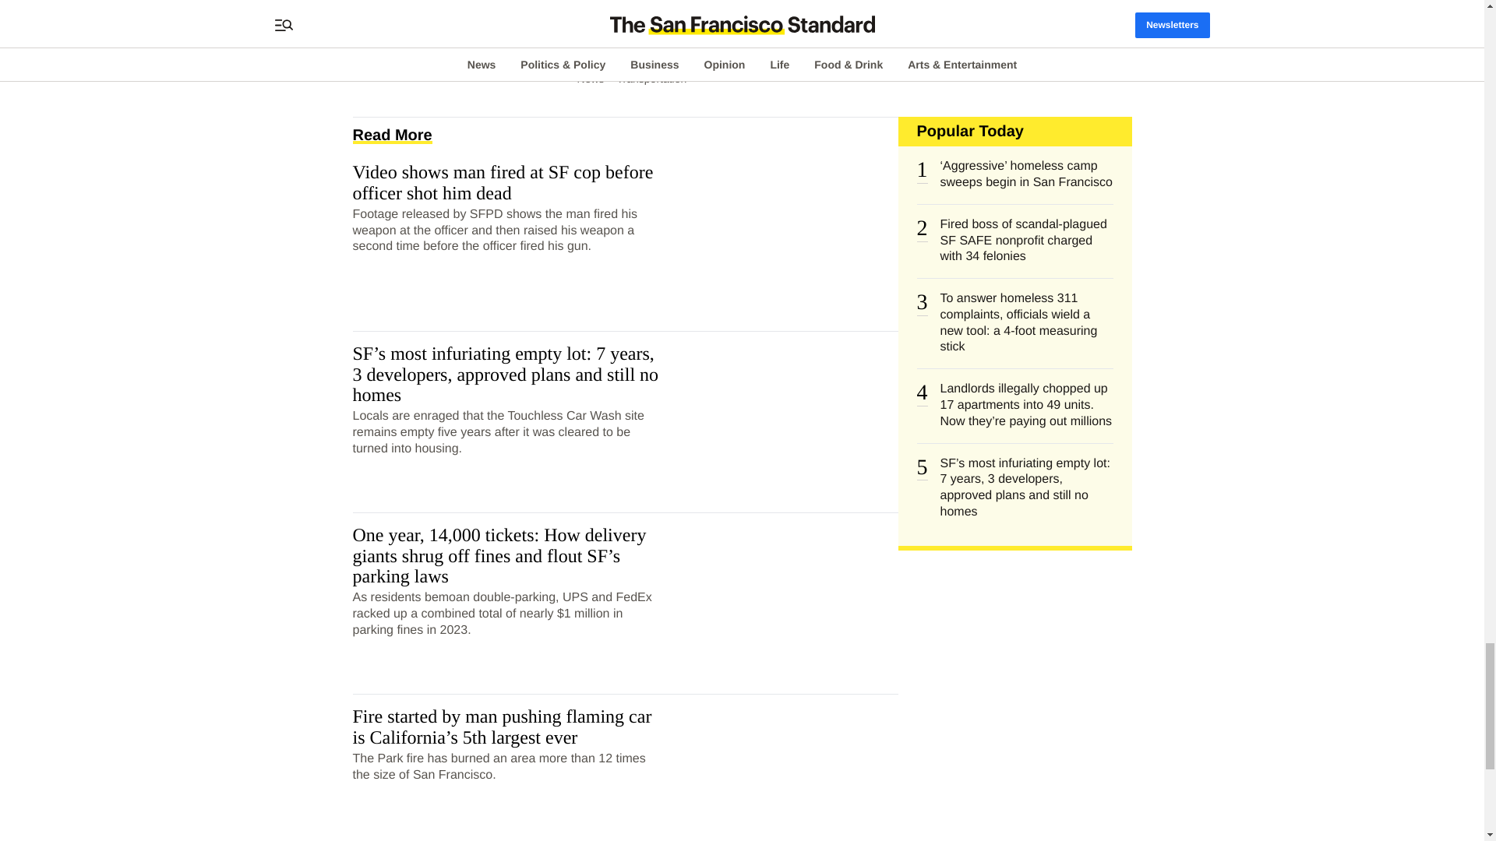  What do you see at coordinates (651, 78) in the screenshot?
I see `Transportation` at bounding box center [651, 78].